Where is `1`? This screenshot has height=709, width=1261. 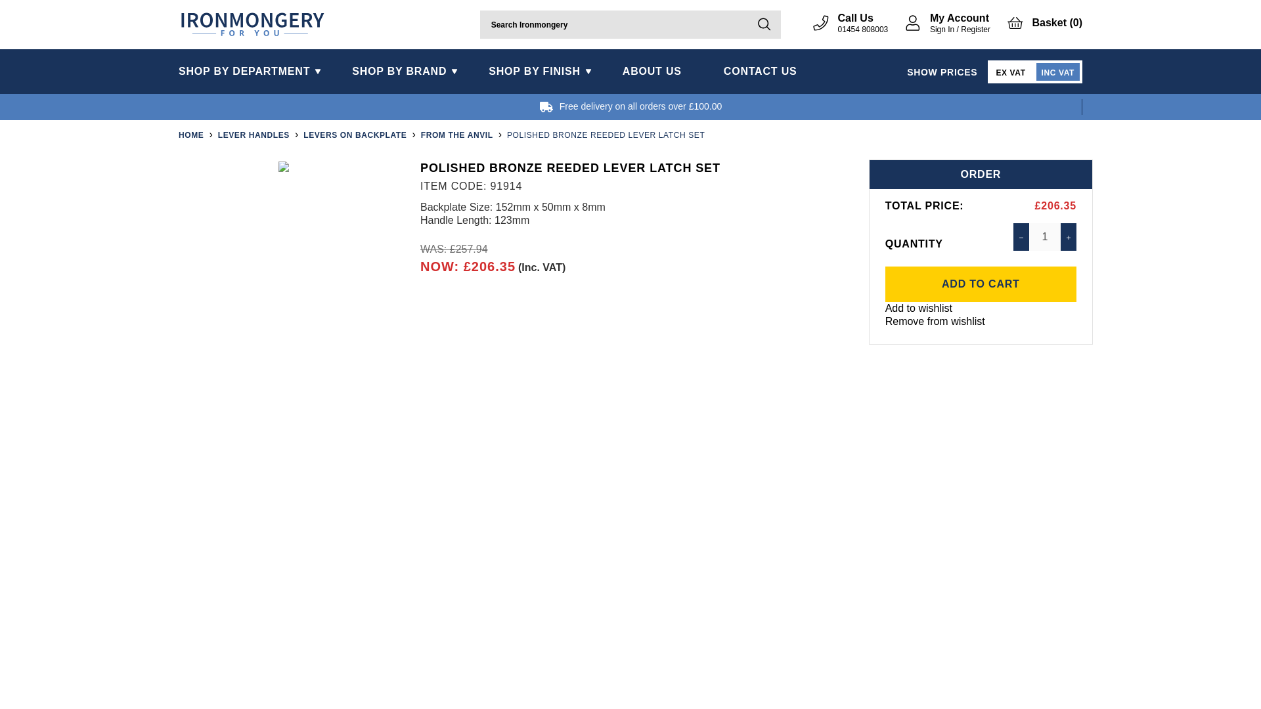
1 is located at coordinates (1044, 237).